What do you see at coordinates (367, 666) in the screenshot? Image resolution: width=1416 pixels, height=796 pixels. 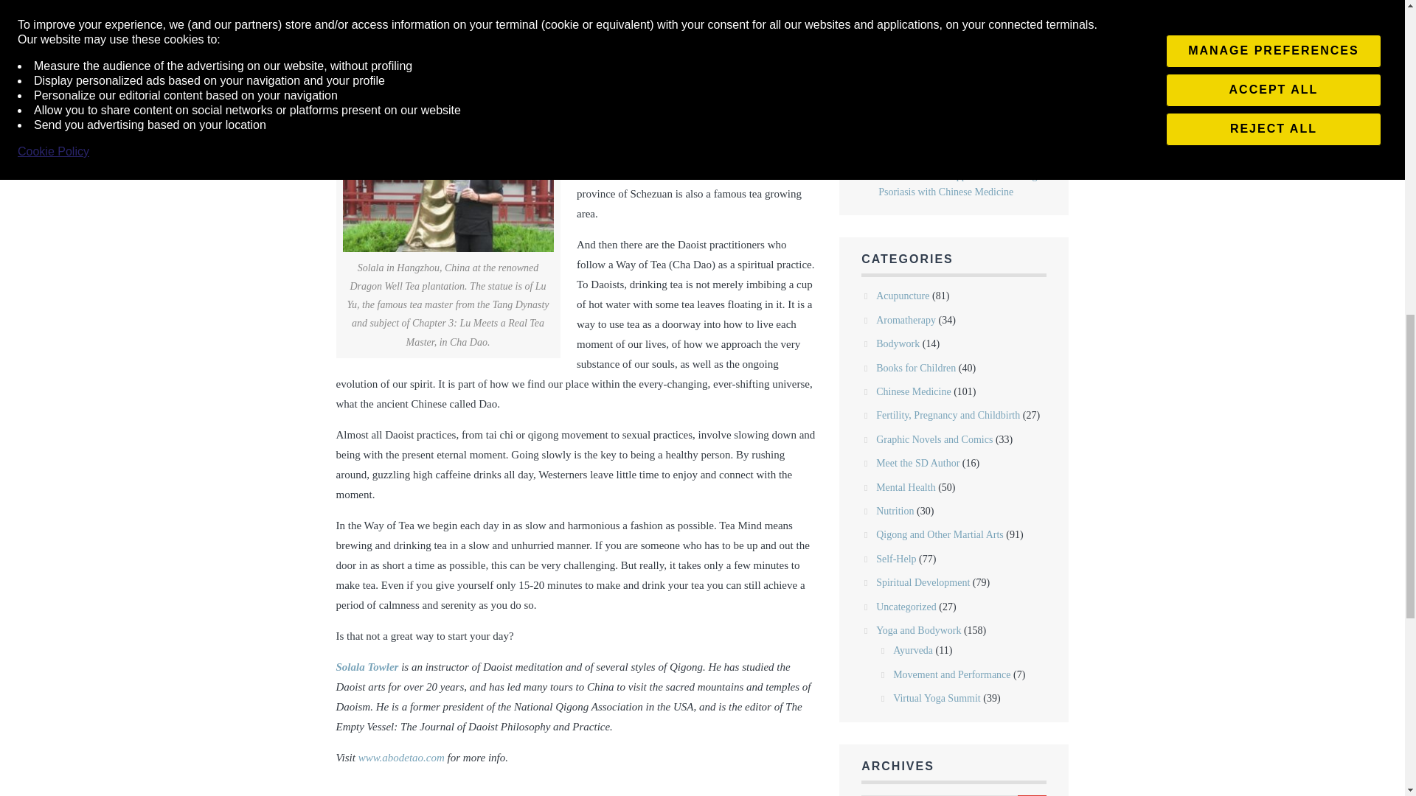 I see `Solala Towler` at bounding box center [367, 666].